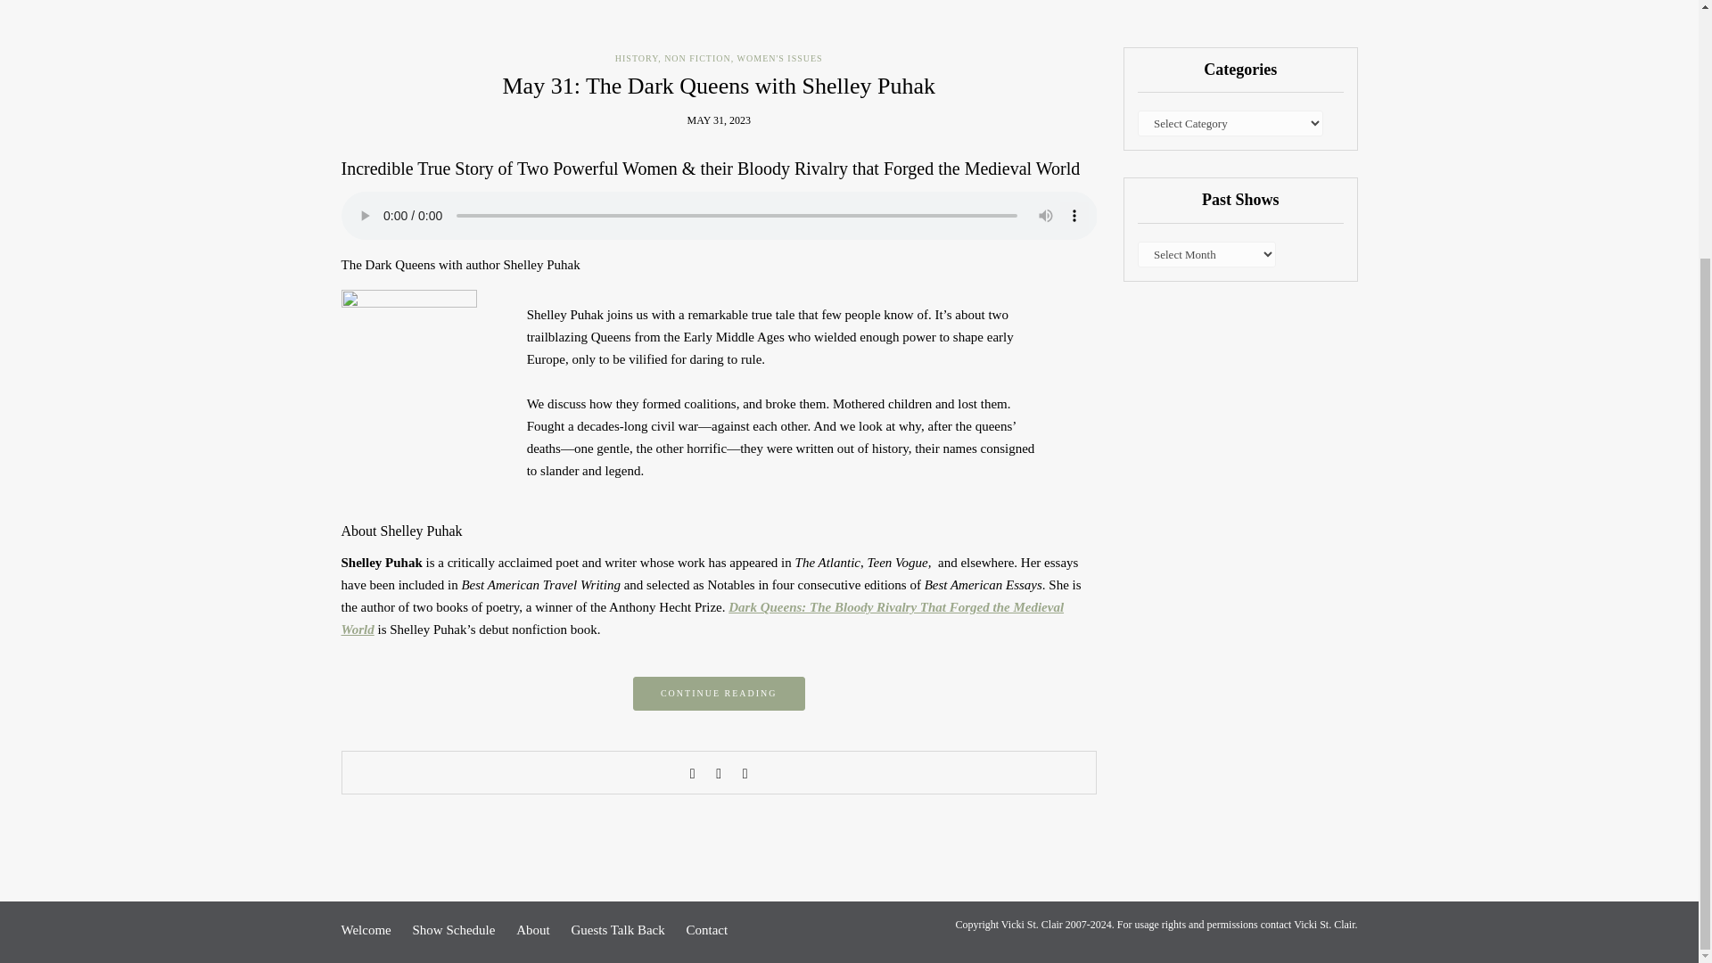 Image resolution: width=1712 pixels, height=963 pixels. I want to click on Share this, so click(693, 773).